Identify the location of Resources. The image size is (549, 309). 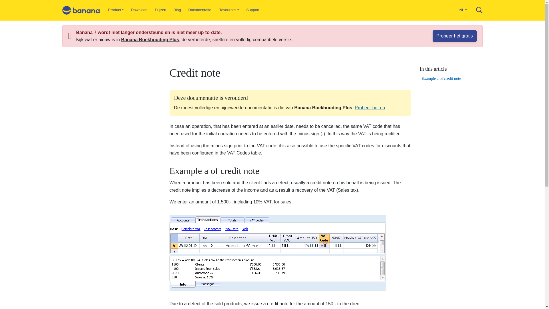
(228, 10).